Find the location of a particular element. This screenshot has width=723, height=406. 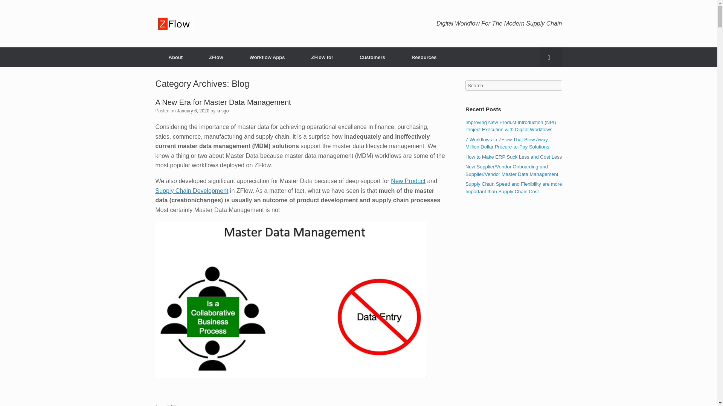

ZFlow is located at coordinates (216, 57).